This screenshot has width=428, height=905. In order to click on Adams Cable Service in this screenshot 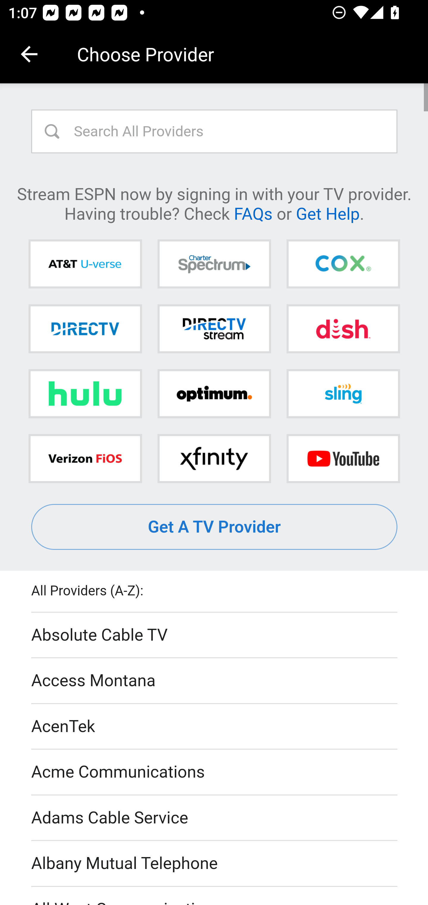, I will do `click(215, 818)`.